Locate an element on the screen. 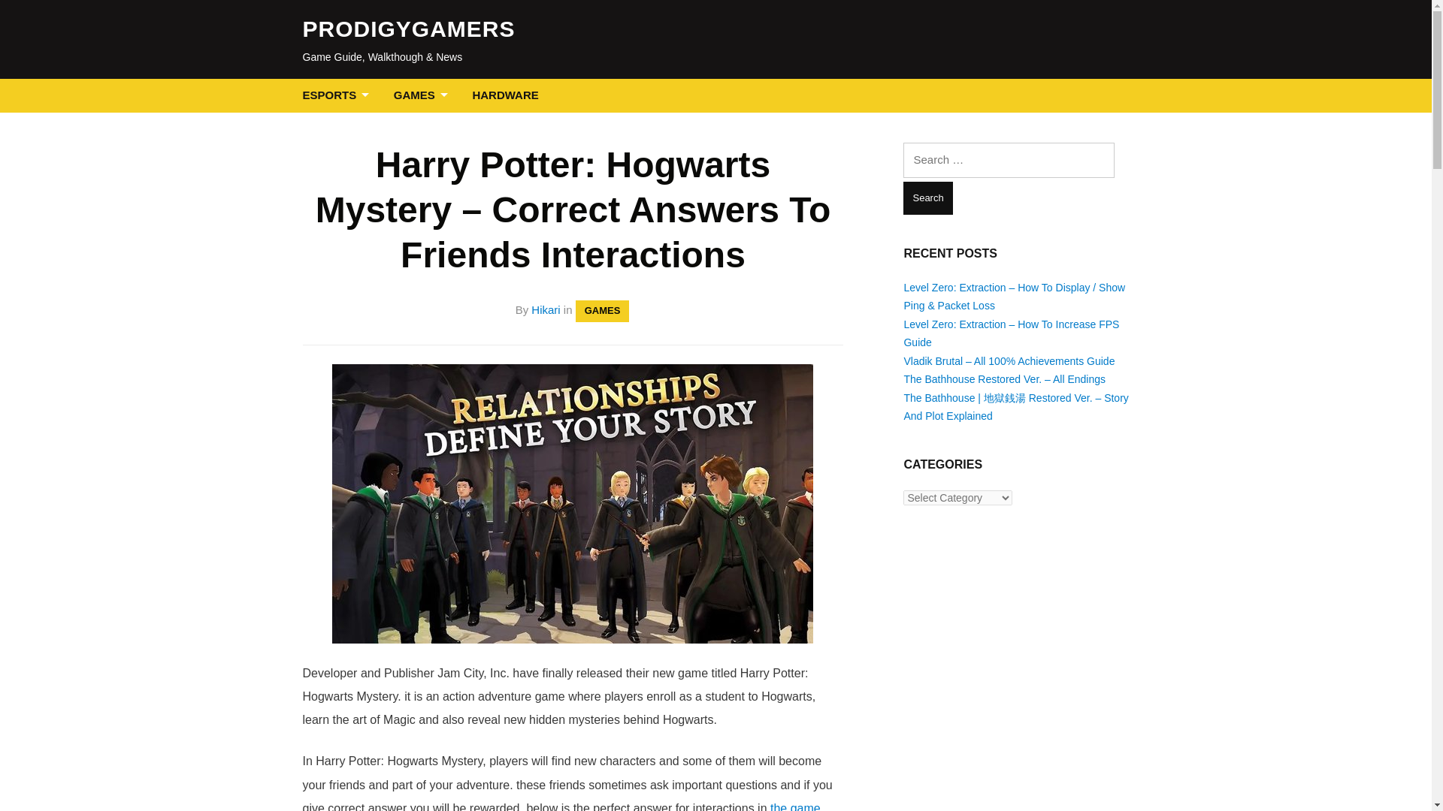 This screenshot has width=1443, height=811. Posts by Hikari is located at coordinates (545, 309).